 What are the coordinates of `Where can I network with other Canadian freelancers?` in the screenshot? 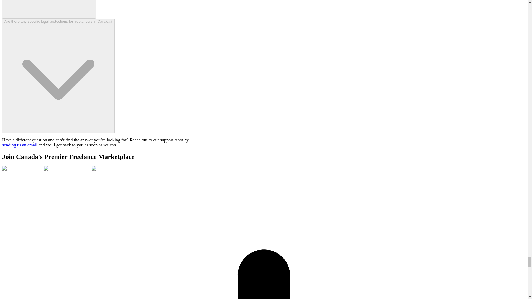 It's located at (49, 9).